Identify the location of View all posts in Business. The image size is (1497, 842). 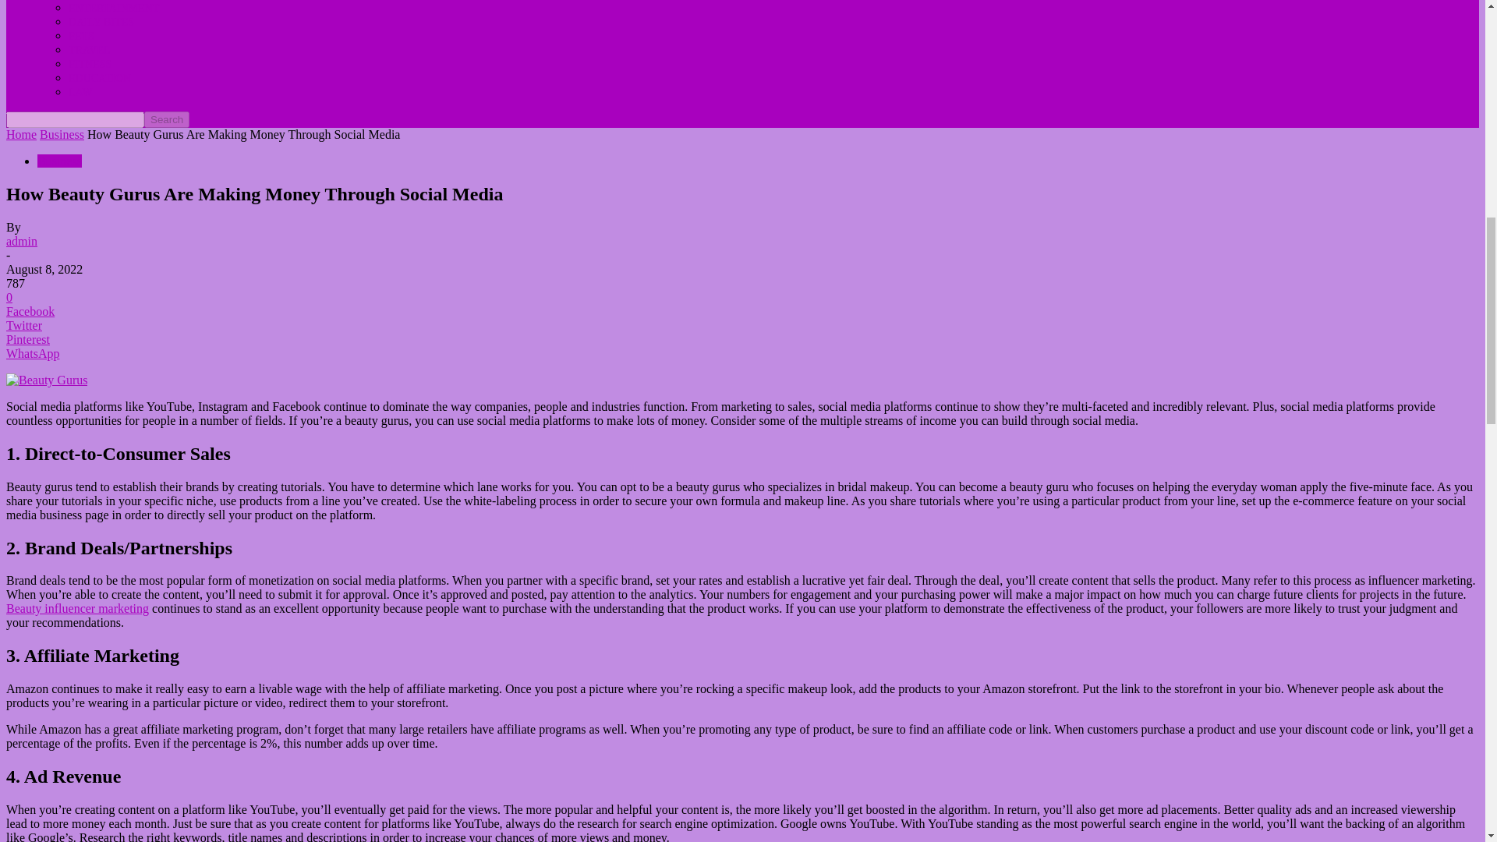
(62, 134).